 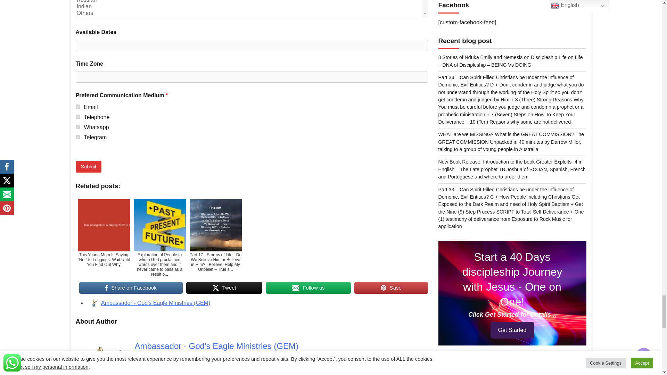 What do you see at coordinates (89, 166) in the screenshot?
I see `Submit` at bounding box center [89, 166].